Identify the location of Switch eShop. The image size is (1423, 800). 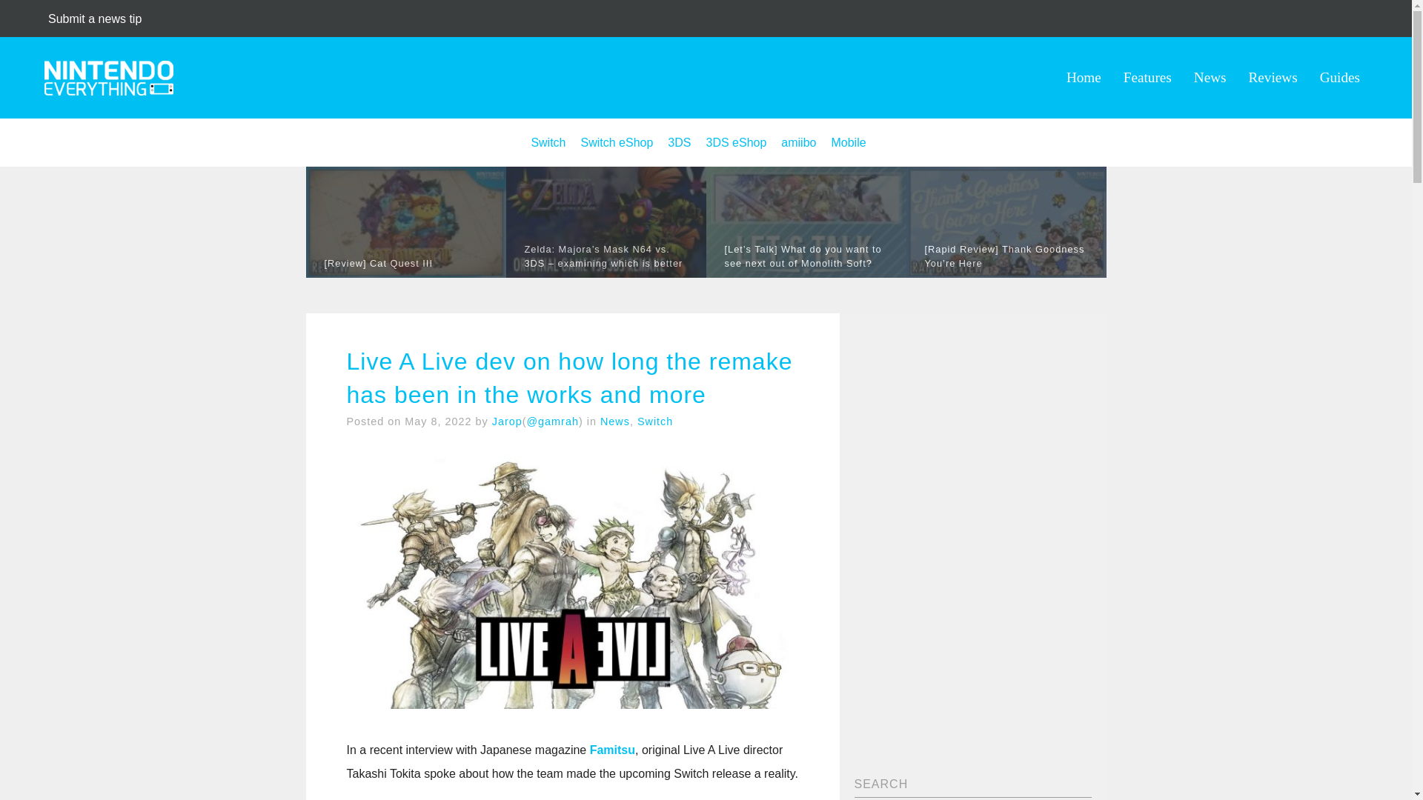
(617, 142).